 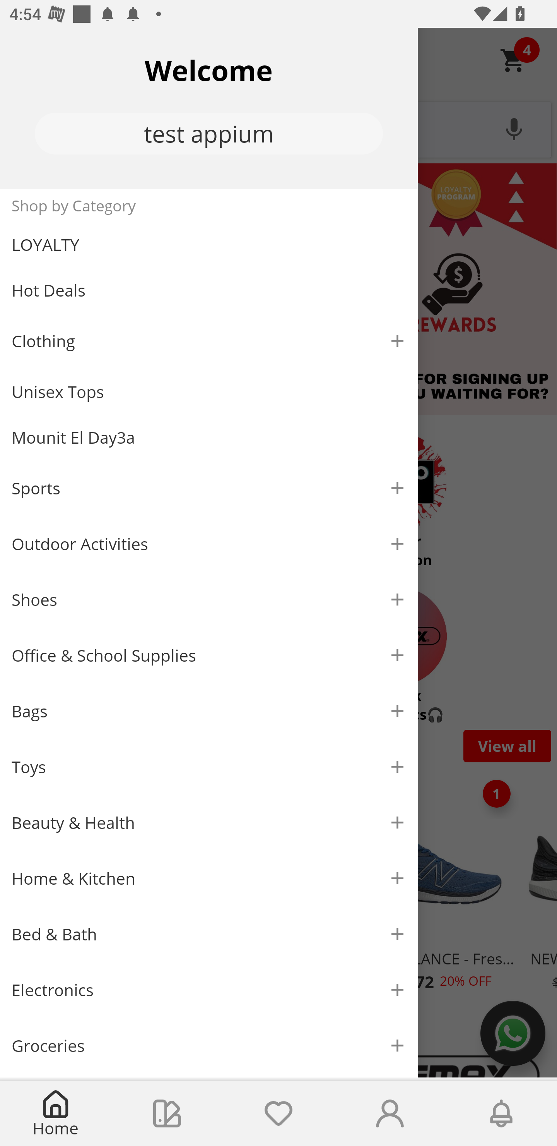 I want to click on Account, so click(x=390, y=1113).